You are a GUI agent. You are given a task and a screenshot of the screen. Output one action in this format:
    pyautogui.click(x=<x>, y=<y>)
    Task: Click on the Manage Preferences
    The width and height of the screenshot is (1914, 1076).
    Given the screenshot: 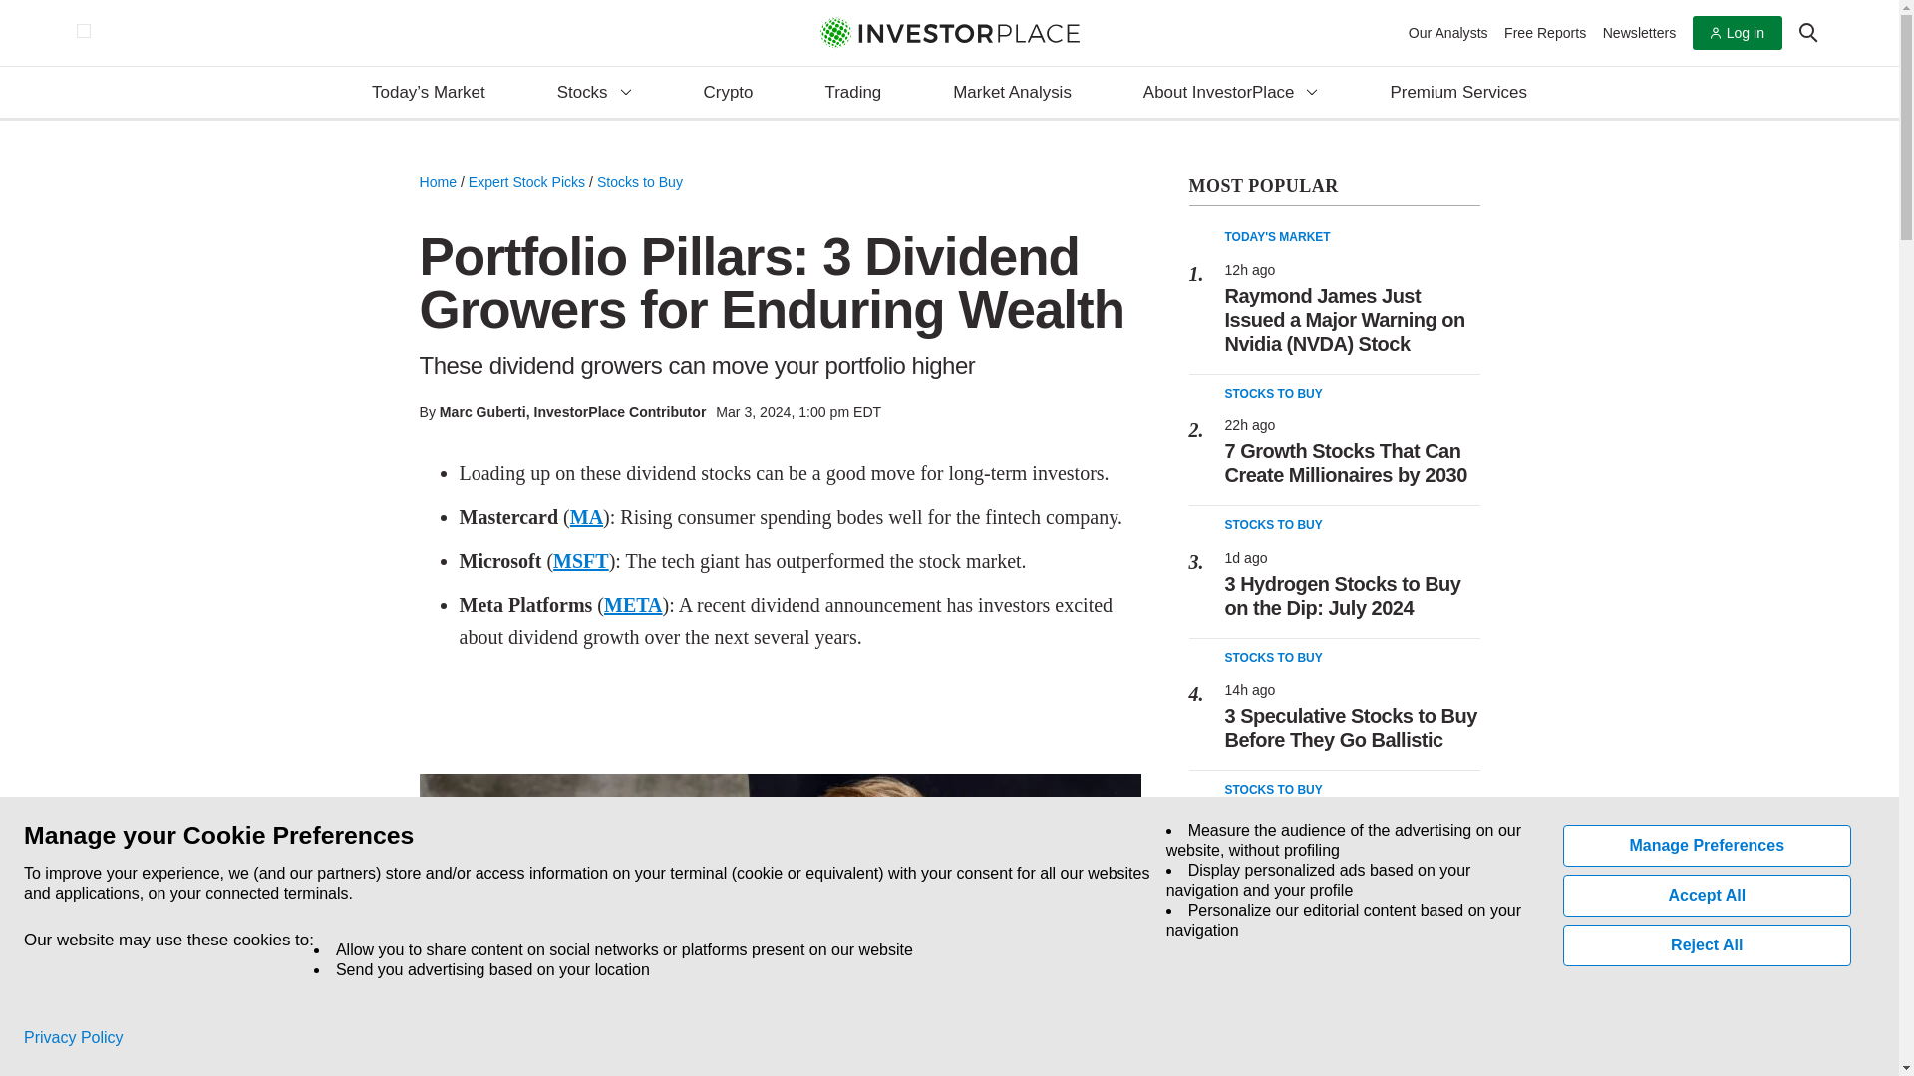 What is the action you would take?
    pyautogui.click(x=1708, y=846)
    